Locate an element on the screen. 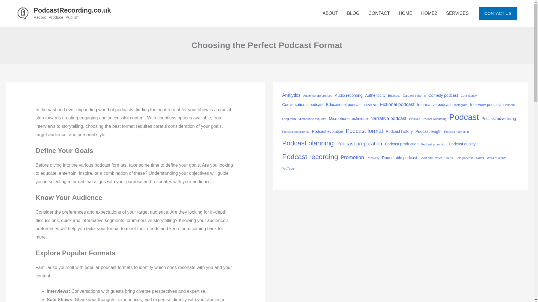  HOME2 is located at coordinates (429, 13).